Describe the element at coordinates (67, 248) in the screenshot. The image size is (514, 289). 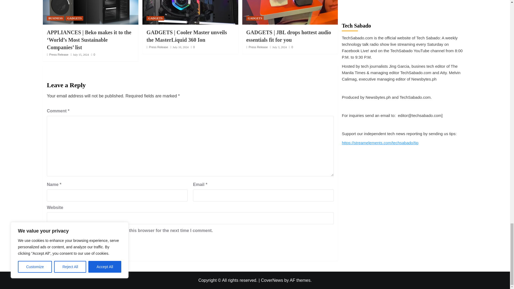
I see `Post Comment` at that location.